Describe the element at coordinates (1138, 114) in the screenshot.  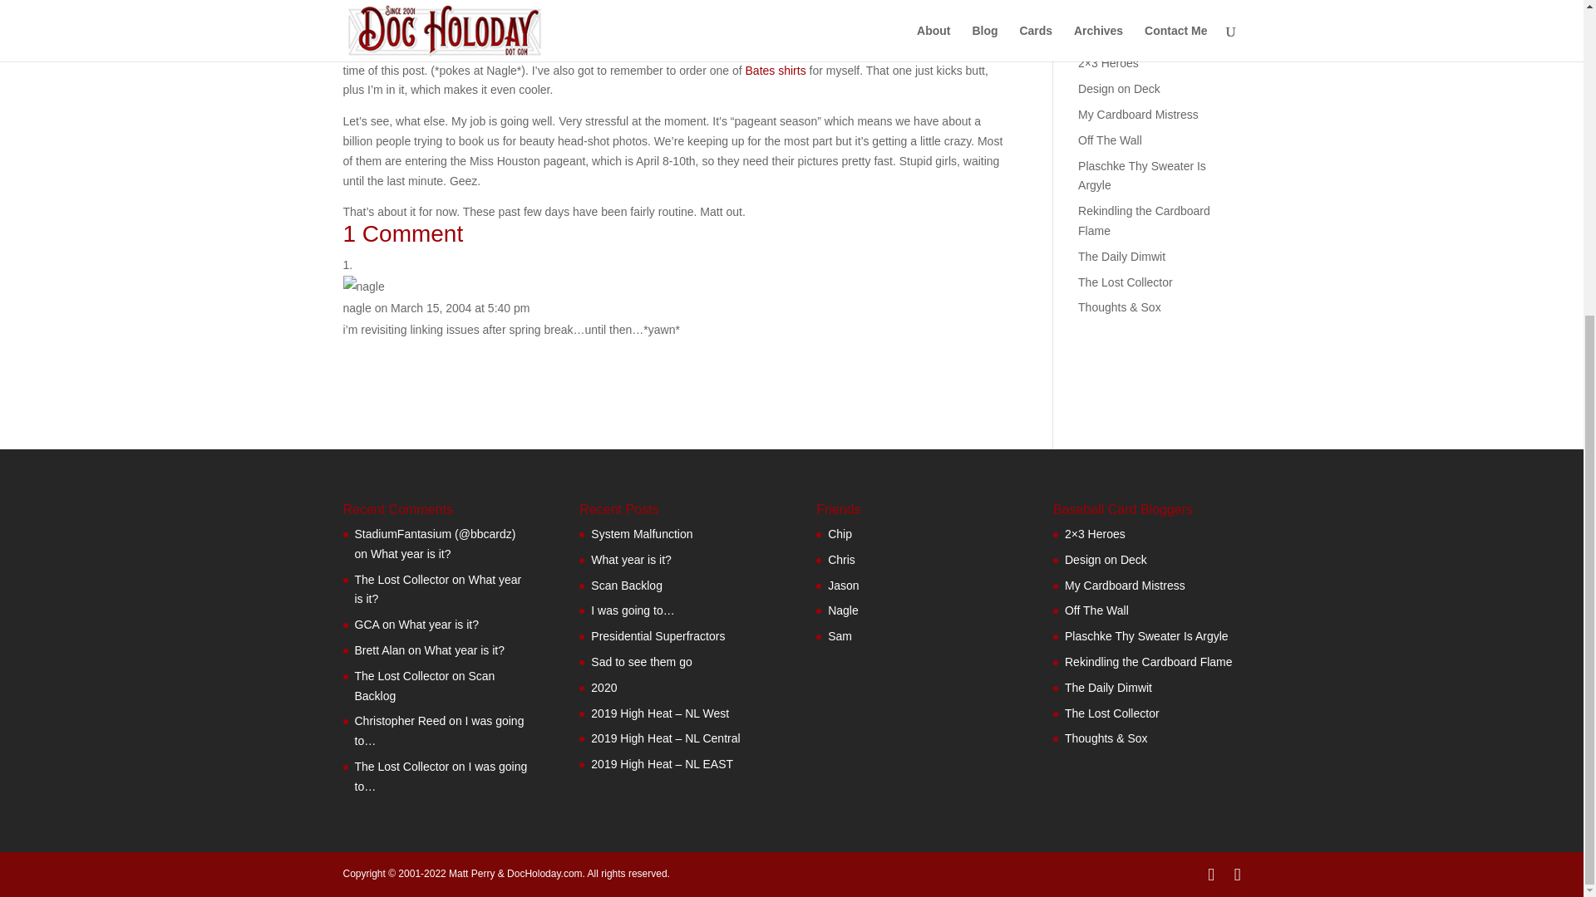
I see `My Cardboard Mistress` at that location.